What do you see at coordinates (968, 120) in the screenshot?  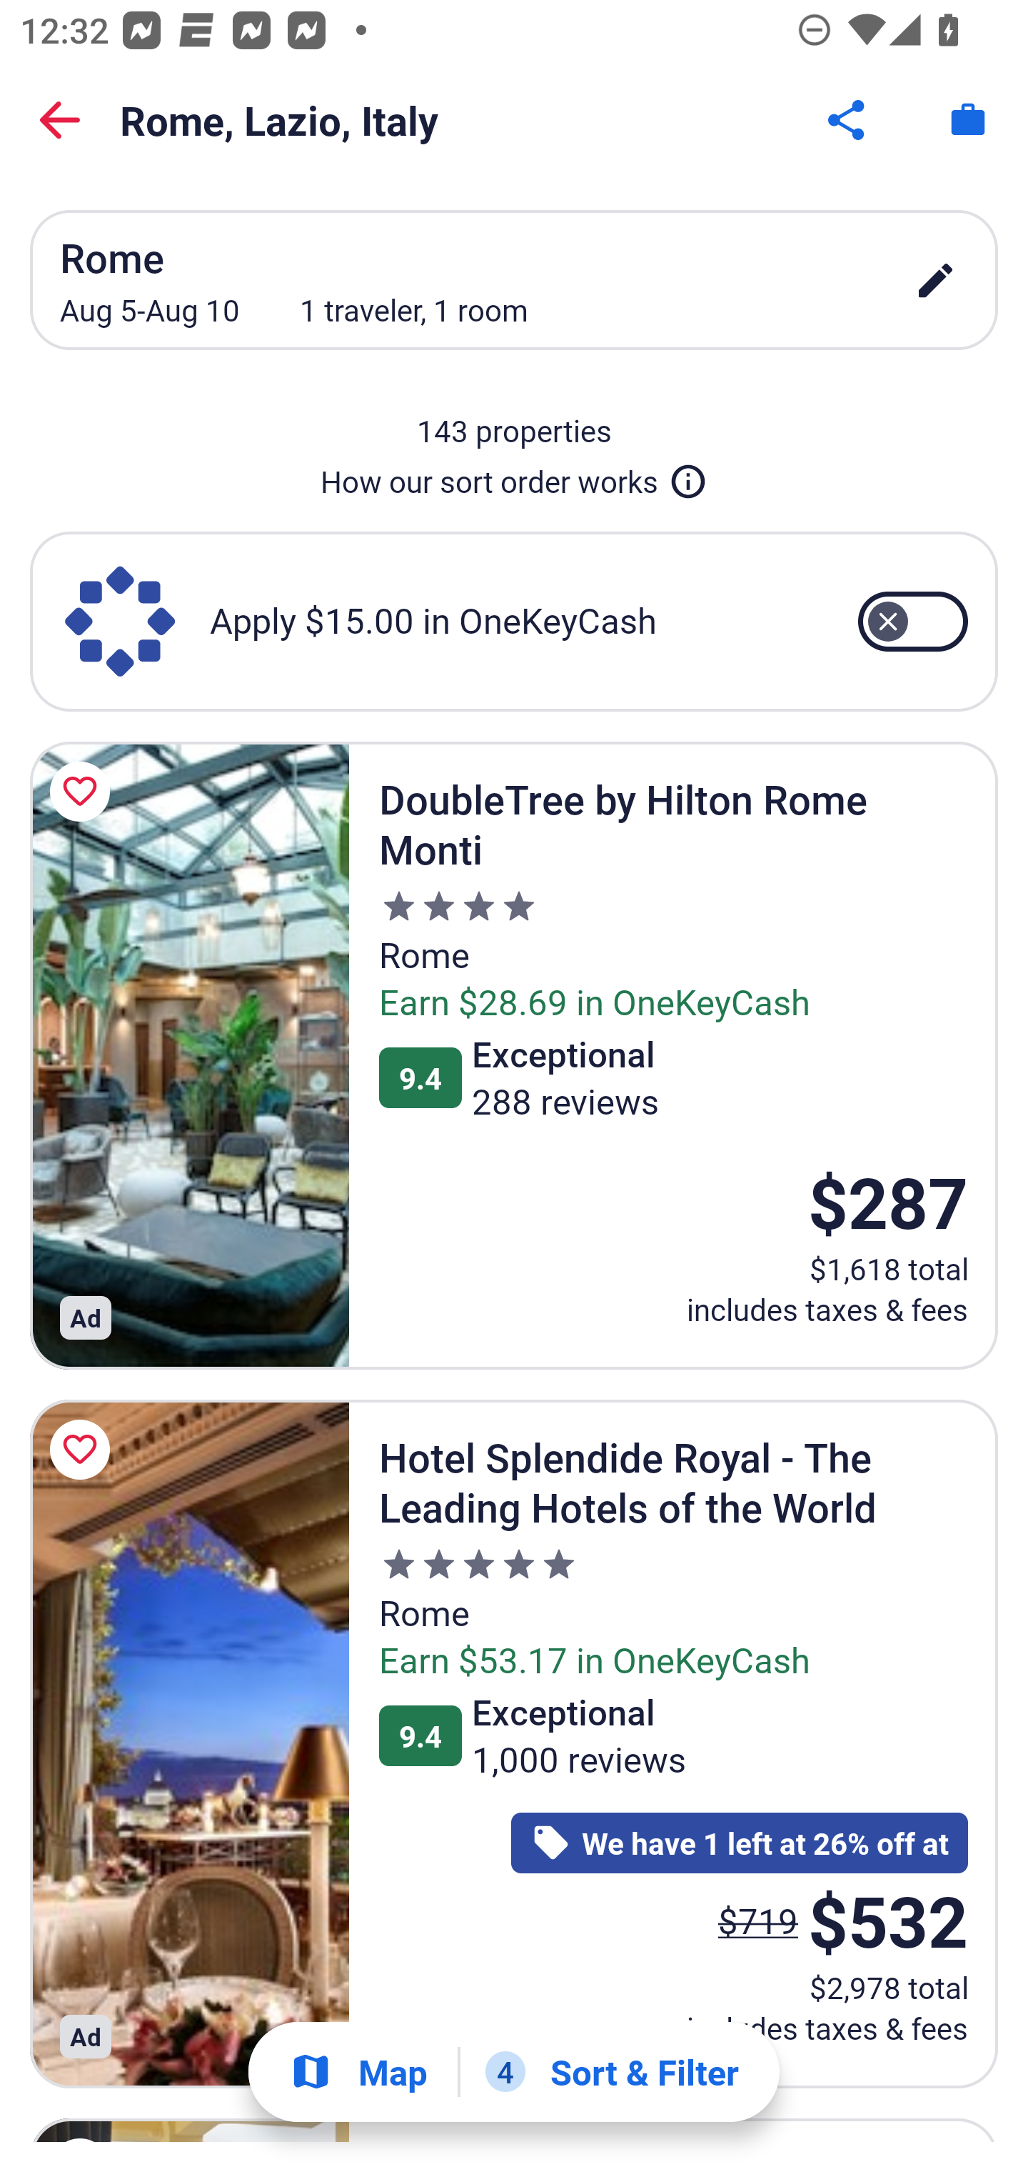 I see `Trips. Button` at bounding box center [968, 120].